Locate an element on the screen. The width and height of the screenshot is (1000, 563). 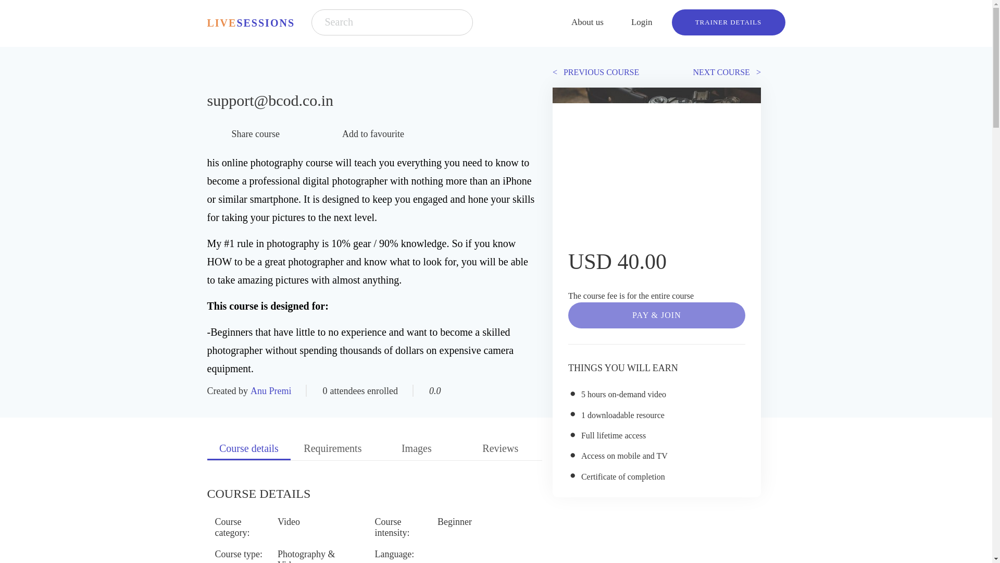
Login is located at coordinates (646, 20).